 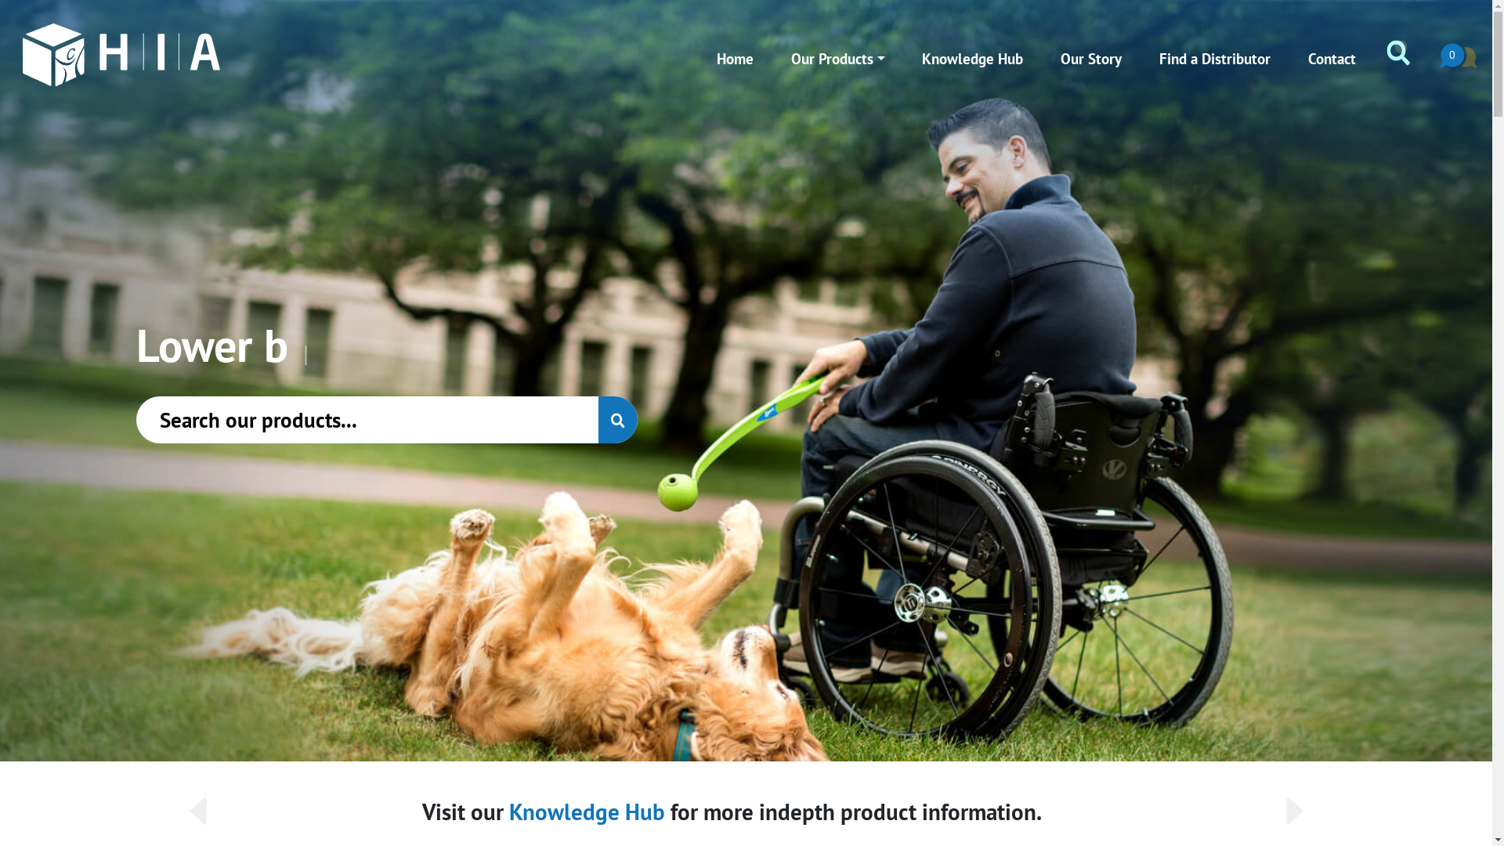 I want to click on Find a Distributor, so click(x=1216, y=59).